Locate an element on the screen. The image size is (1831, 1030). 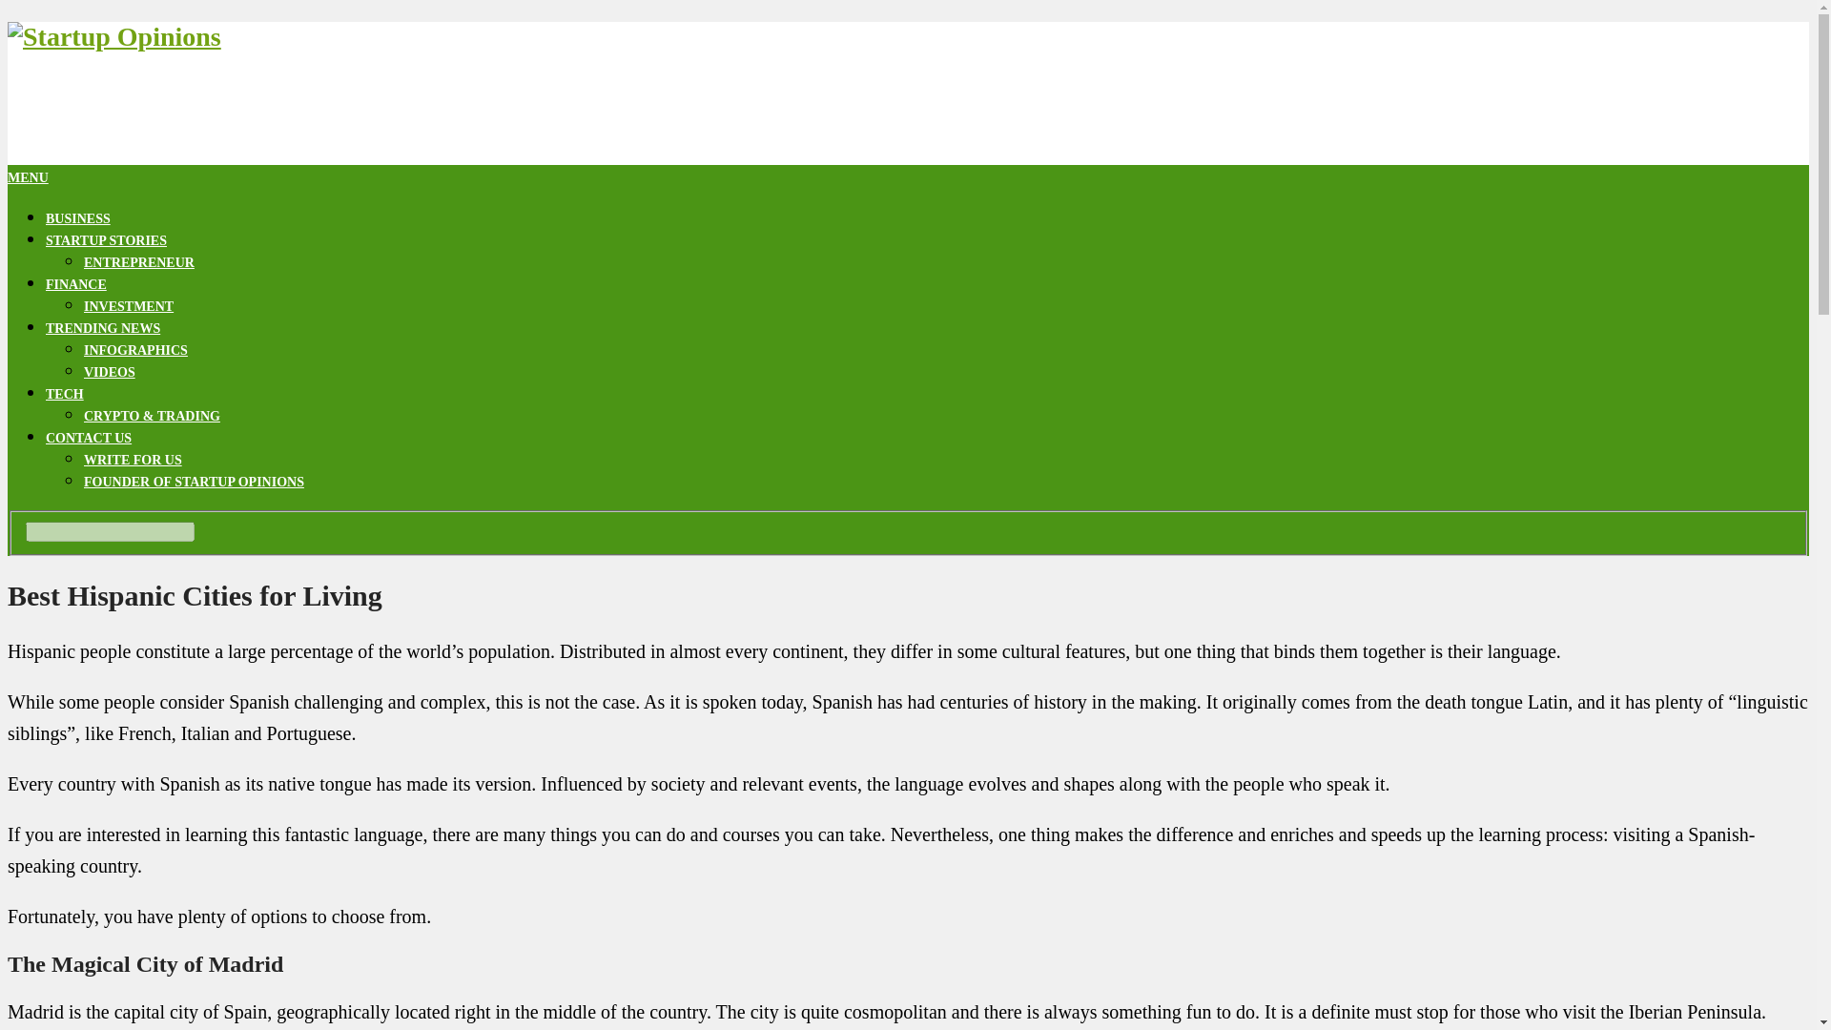
INFOGRAPHICS is located at coordinates (135, 349).